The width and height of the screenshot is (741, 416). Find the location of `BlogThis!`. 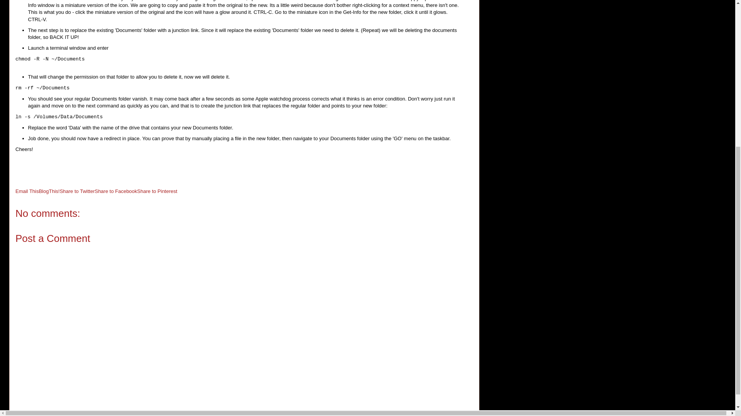

BlogThis! is located at coordinates (49, 191).